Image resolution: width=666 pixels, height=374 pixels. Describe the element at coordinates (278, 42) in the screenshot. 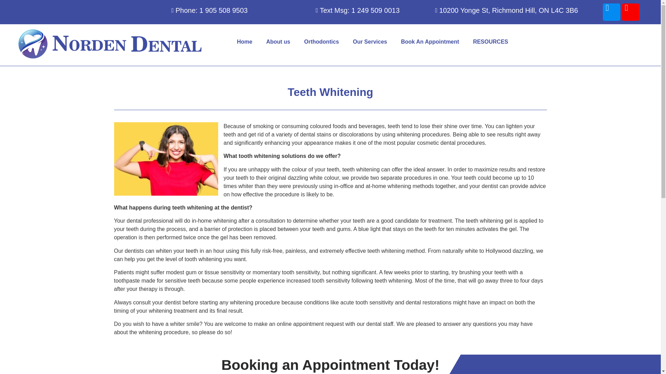

I see `About us` at that location.